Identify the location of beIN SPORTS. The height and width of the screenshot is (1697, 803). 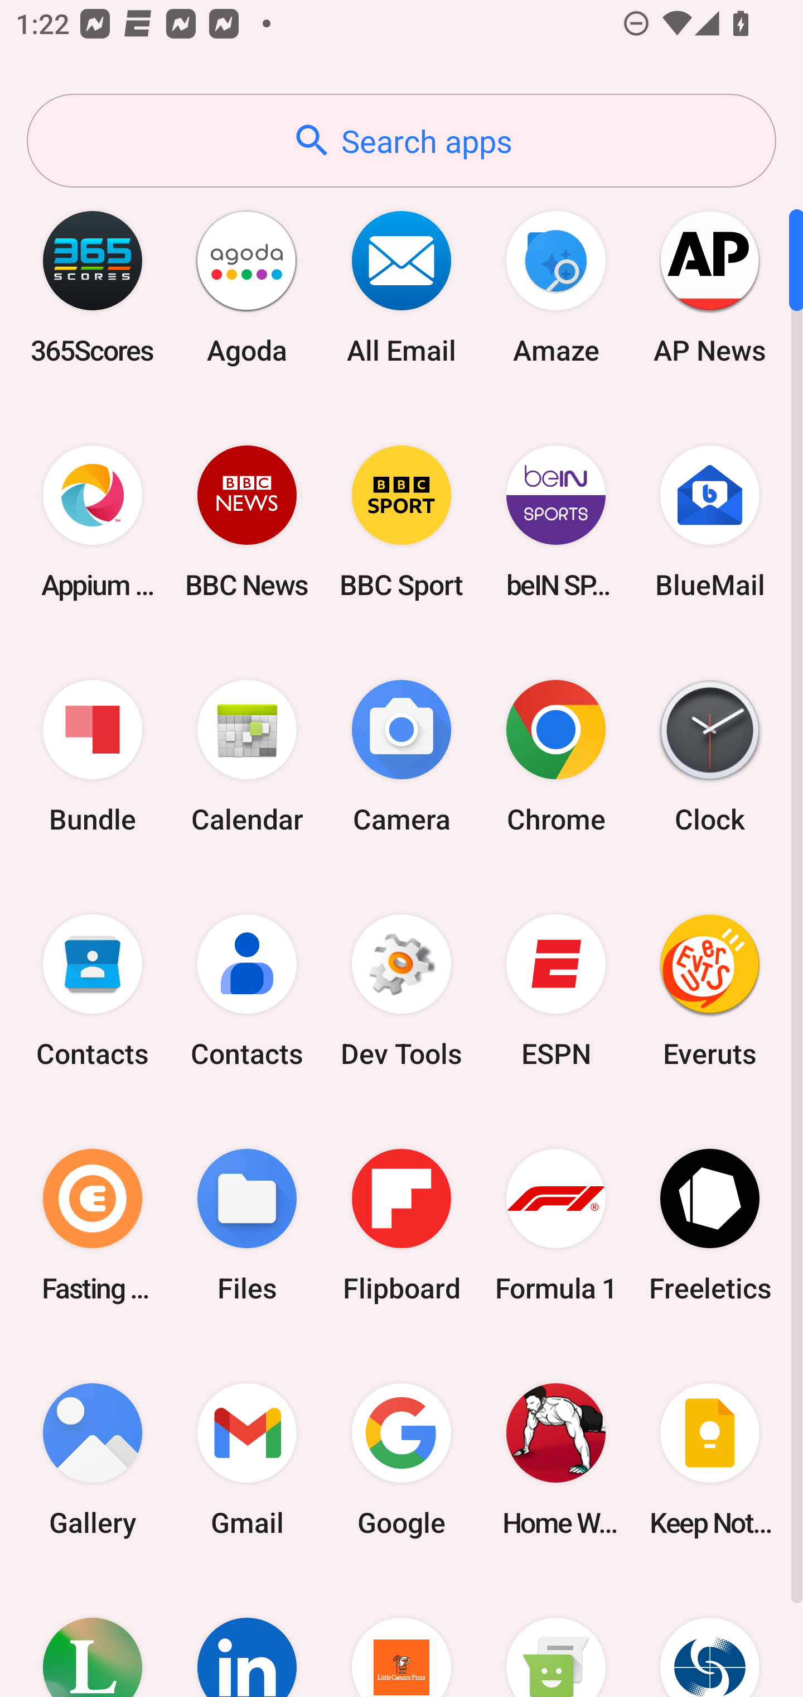
(555, 521).